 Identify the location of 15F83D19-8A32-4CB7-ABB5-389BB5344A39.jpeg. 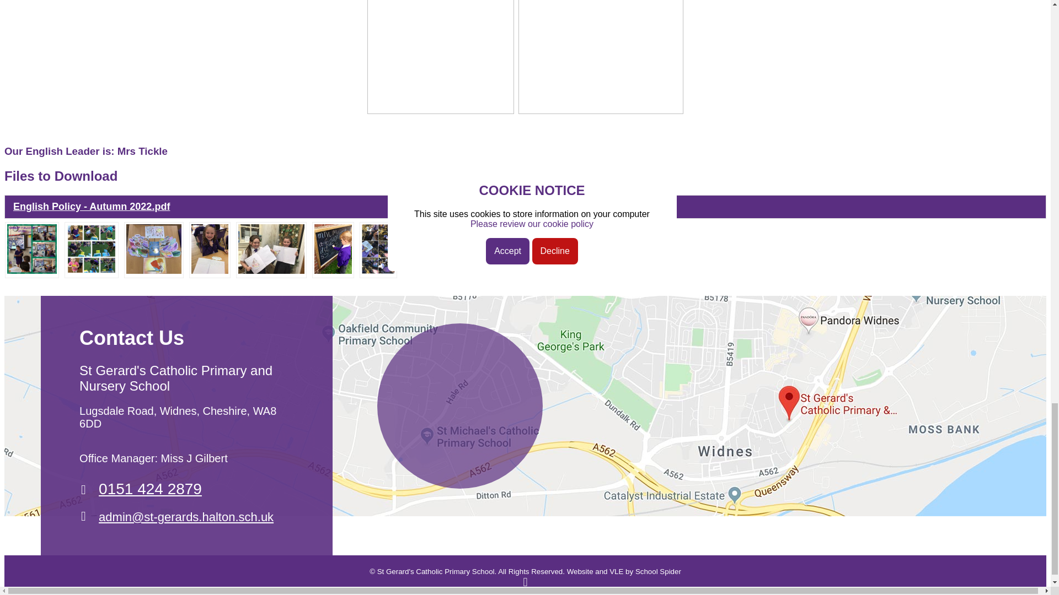
(333, 271).